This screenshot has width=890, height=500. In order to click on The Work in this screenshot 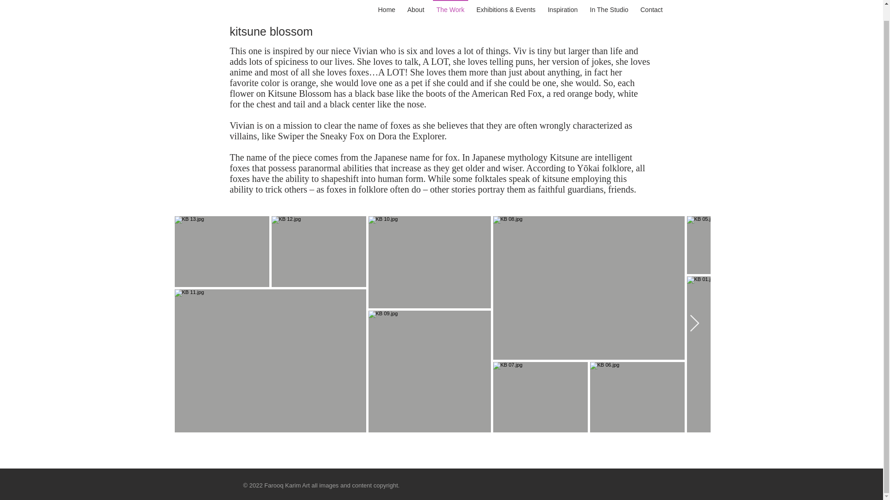, I will do `click(450, 6)`.